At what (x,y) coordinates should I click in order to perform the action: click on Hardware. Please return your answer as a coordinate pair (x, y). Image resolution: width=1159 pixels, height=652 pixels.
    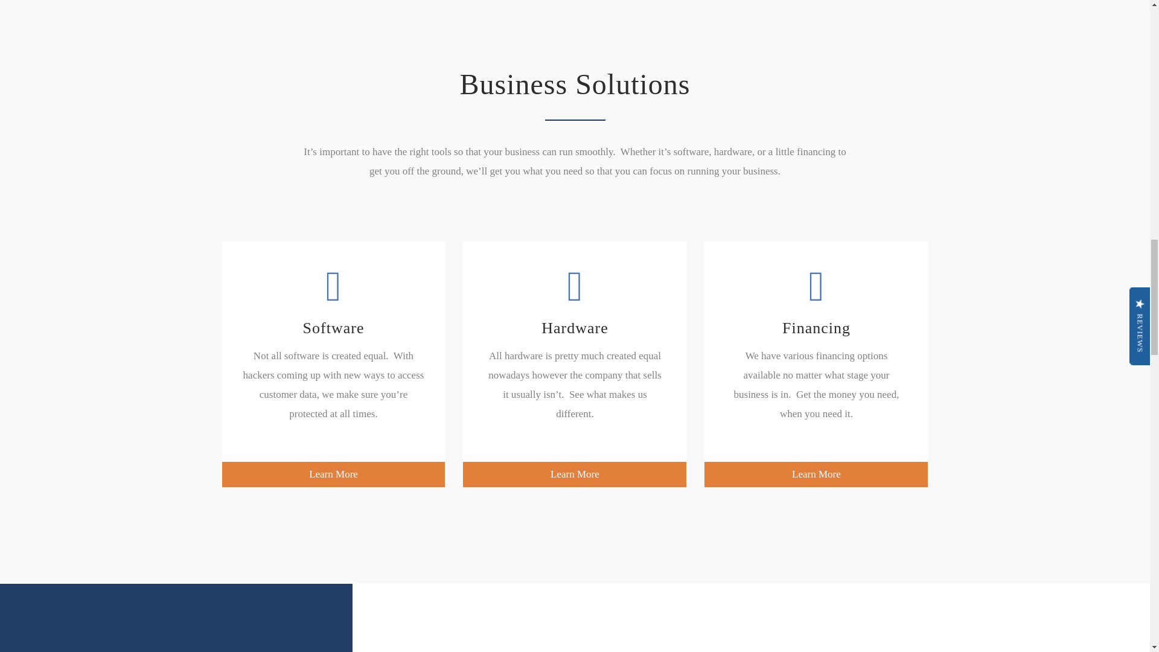
    Looking at the image, I should click on (575, 300).